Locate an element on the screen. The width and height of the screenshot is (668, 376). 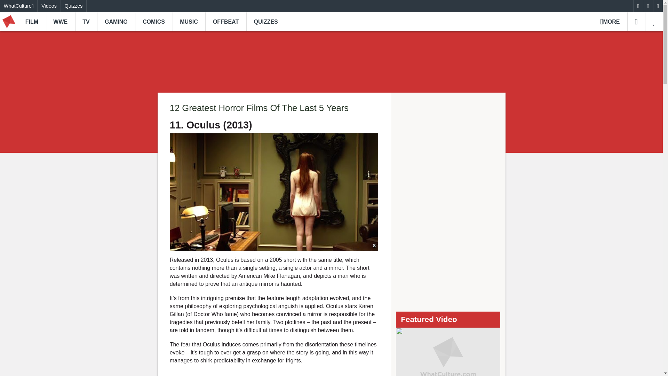
COMICS is located at coordinates (153, 22).